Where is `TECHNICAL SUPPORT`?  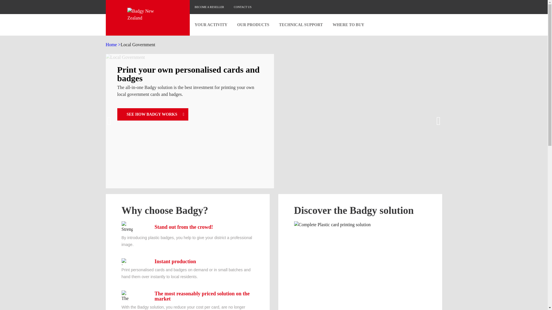
TECHNICAL SUPPORT is located at coordinates (301, 25).